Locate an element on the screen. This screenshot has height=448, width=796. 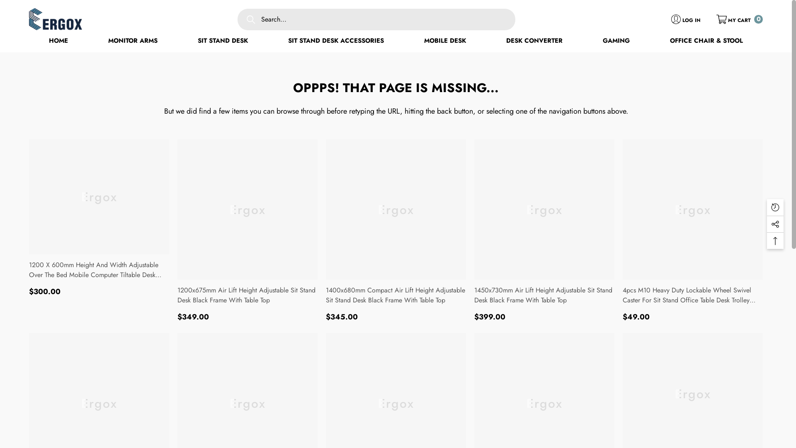
MOBILE DESK is located at coordinates (445, 41).